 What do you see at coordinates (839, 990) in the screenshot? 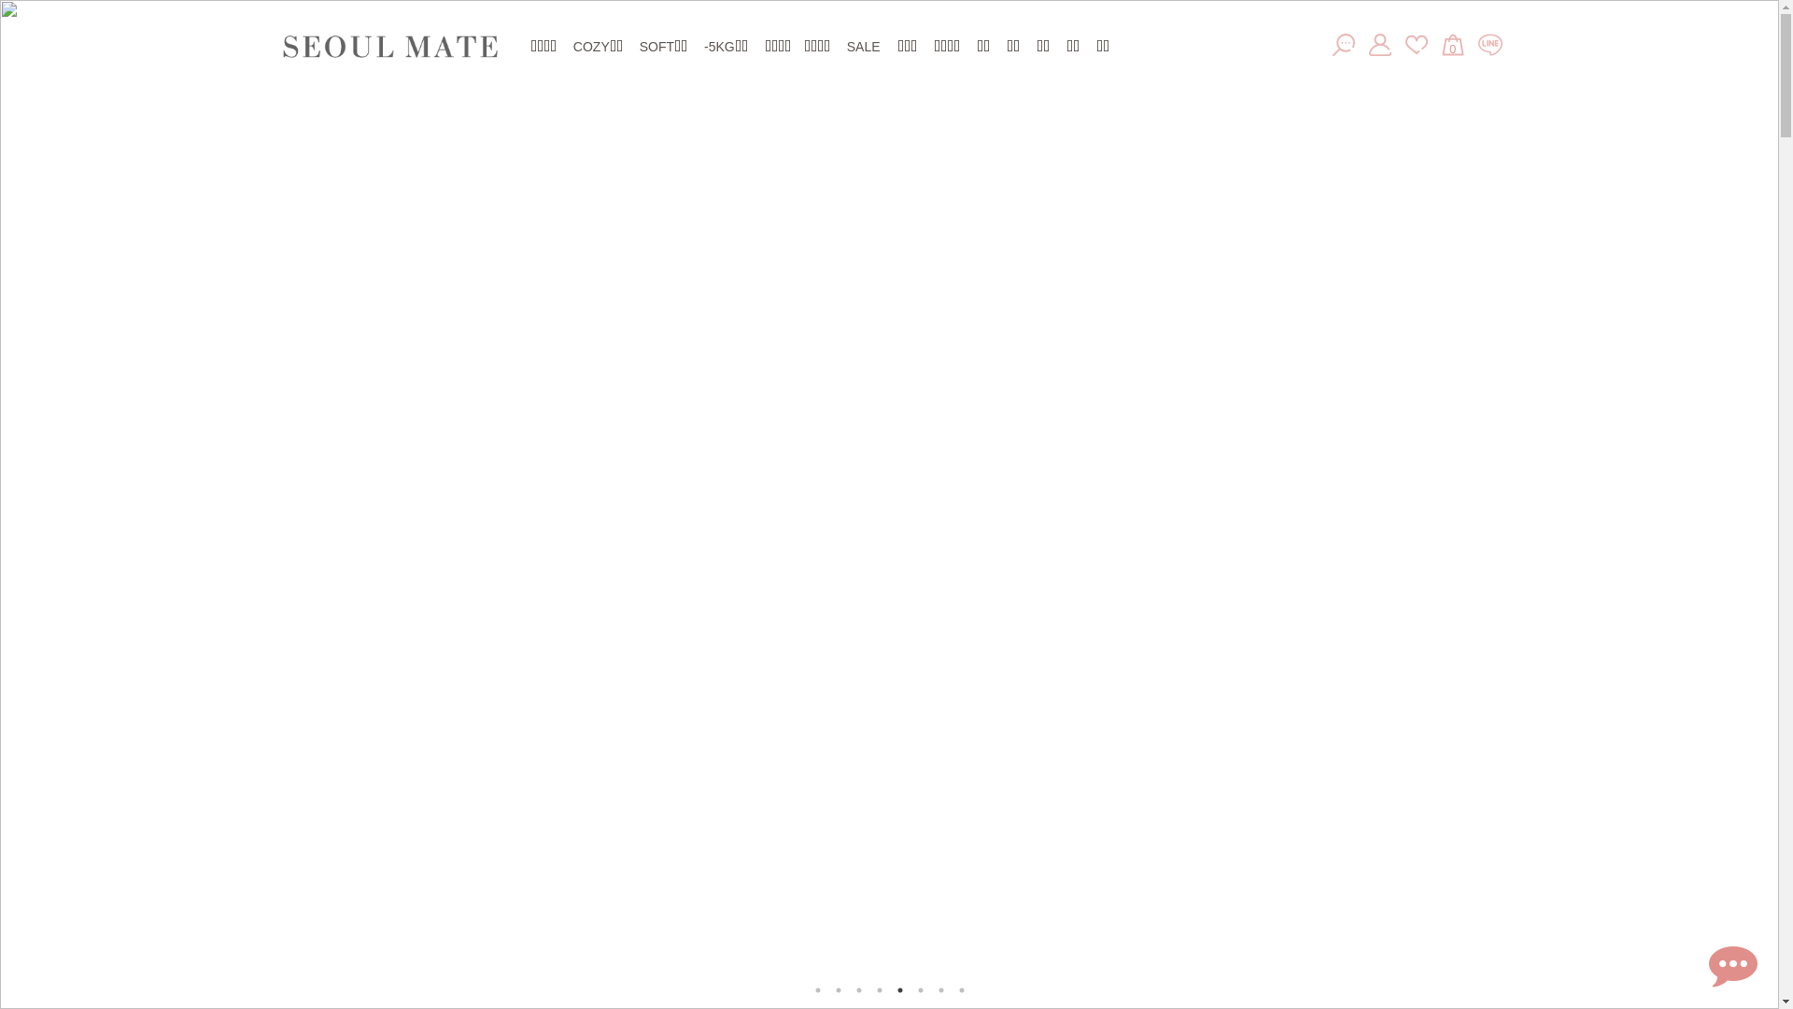
I see `2` at bounding box center [839, 990].